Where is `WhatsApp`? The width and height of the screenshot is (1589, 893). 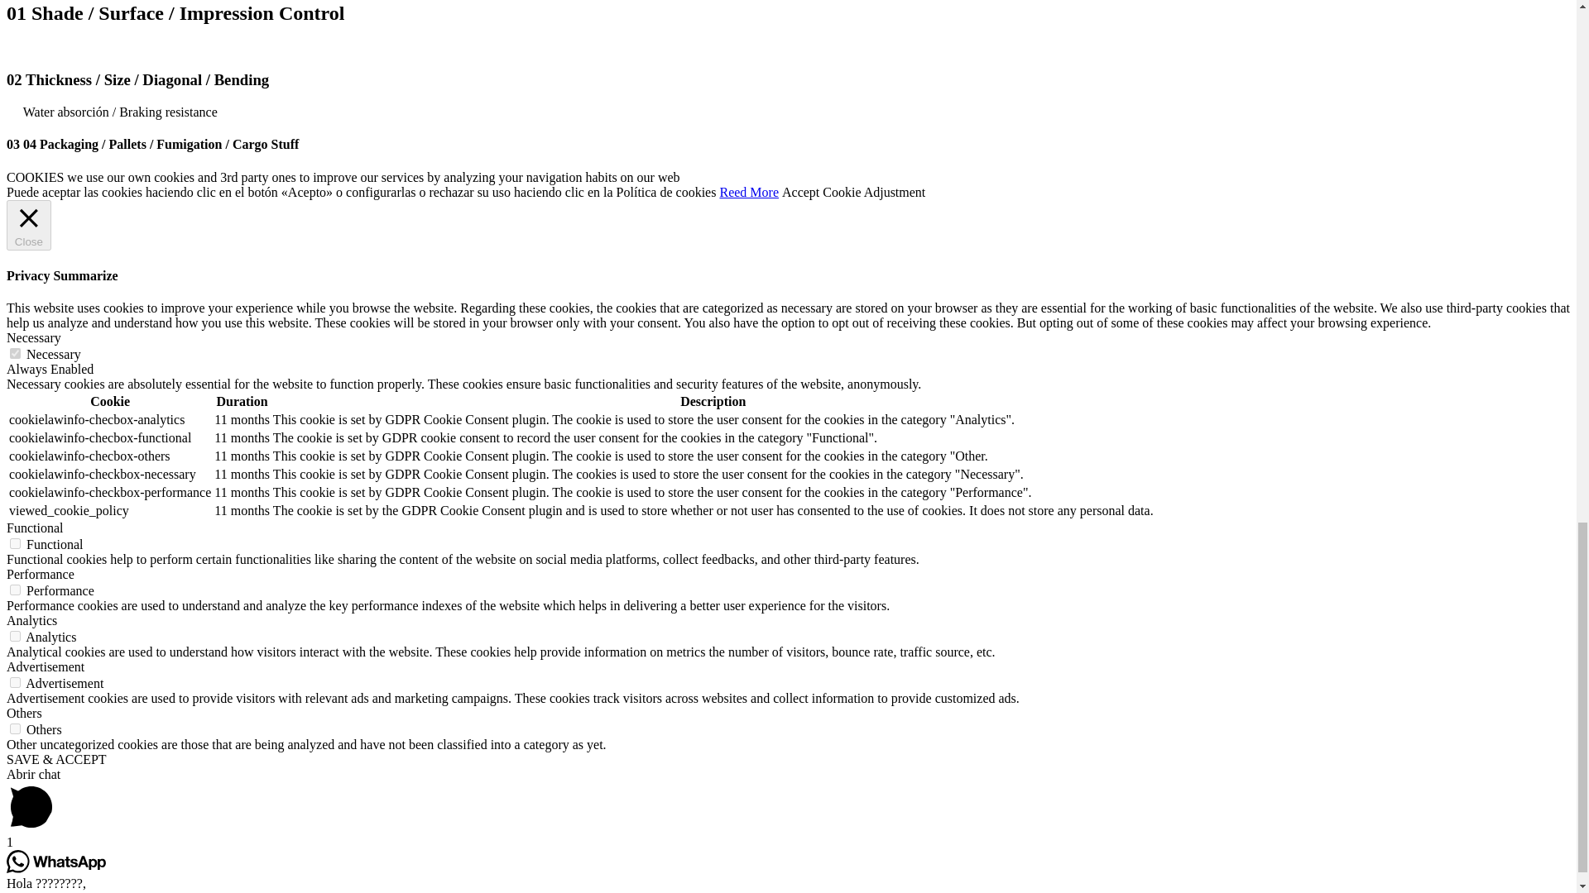 WhatsApp is located at coordinates (56, 862).